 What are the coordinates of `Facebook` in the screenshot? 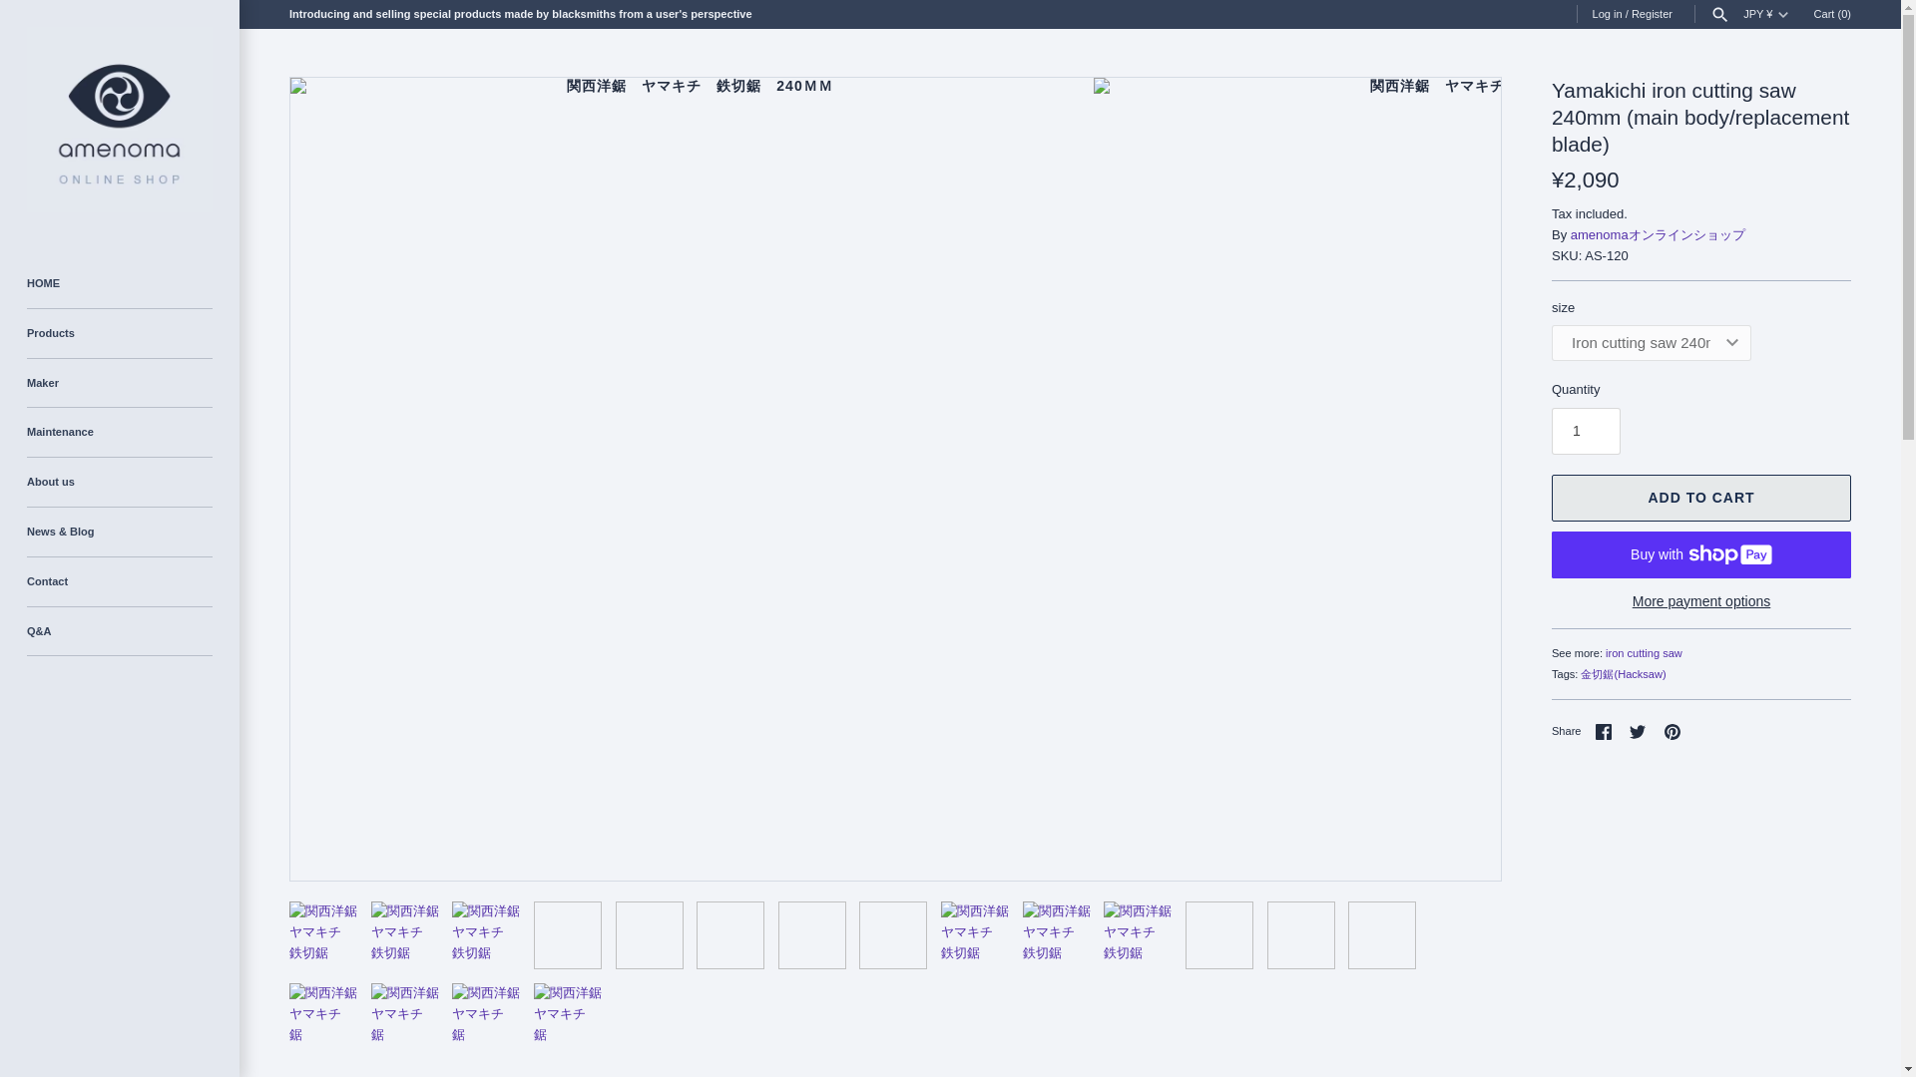 It's located at (1603, 731).